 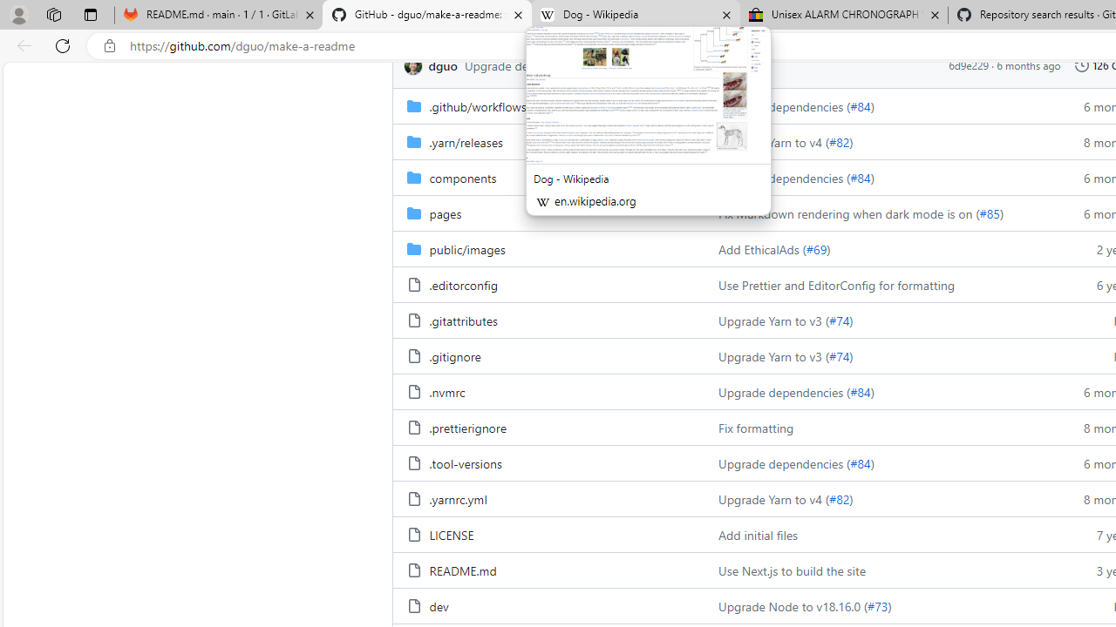 I want to click on success, so click(x=670, y=65).